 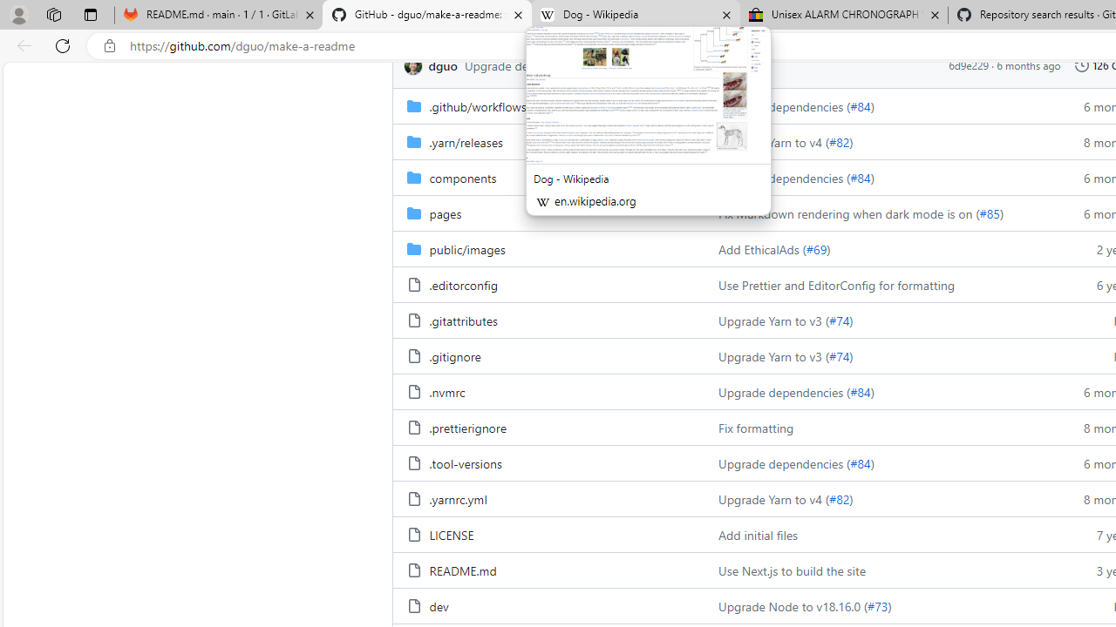 I want to click on success, so click(x=670, y=65).